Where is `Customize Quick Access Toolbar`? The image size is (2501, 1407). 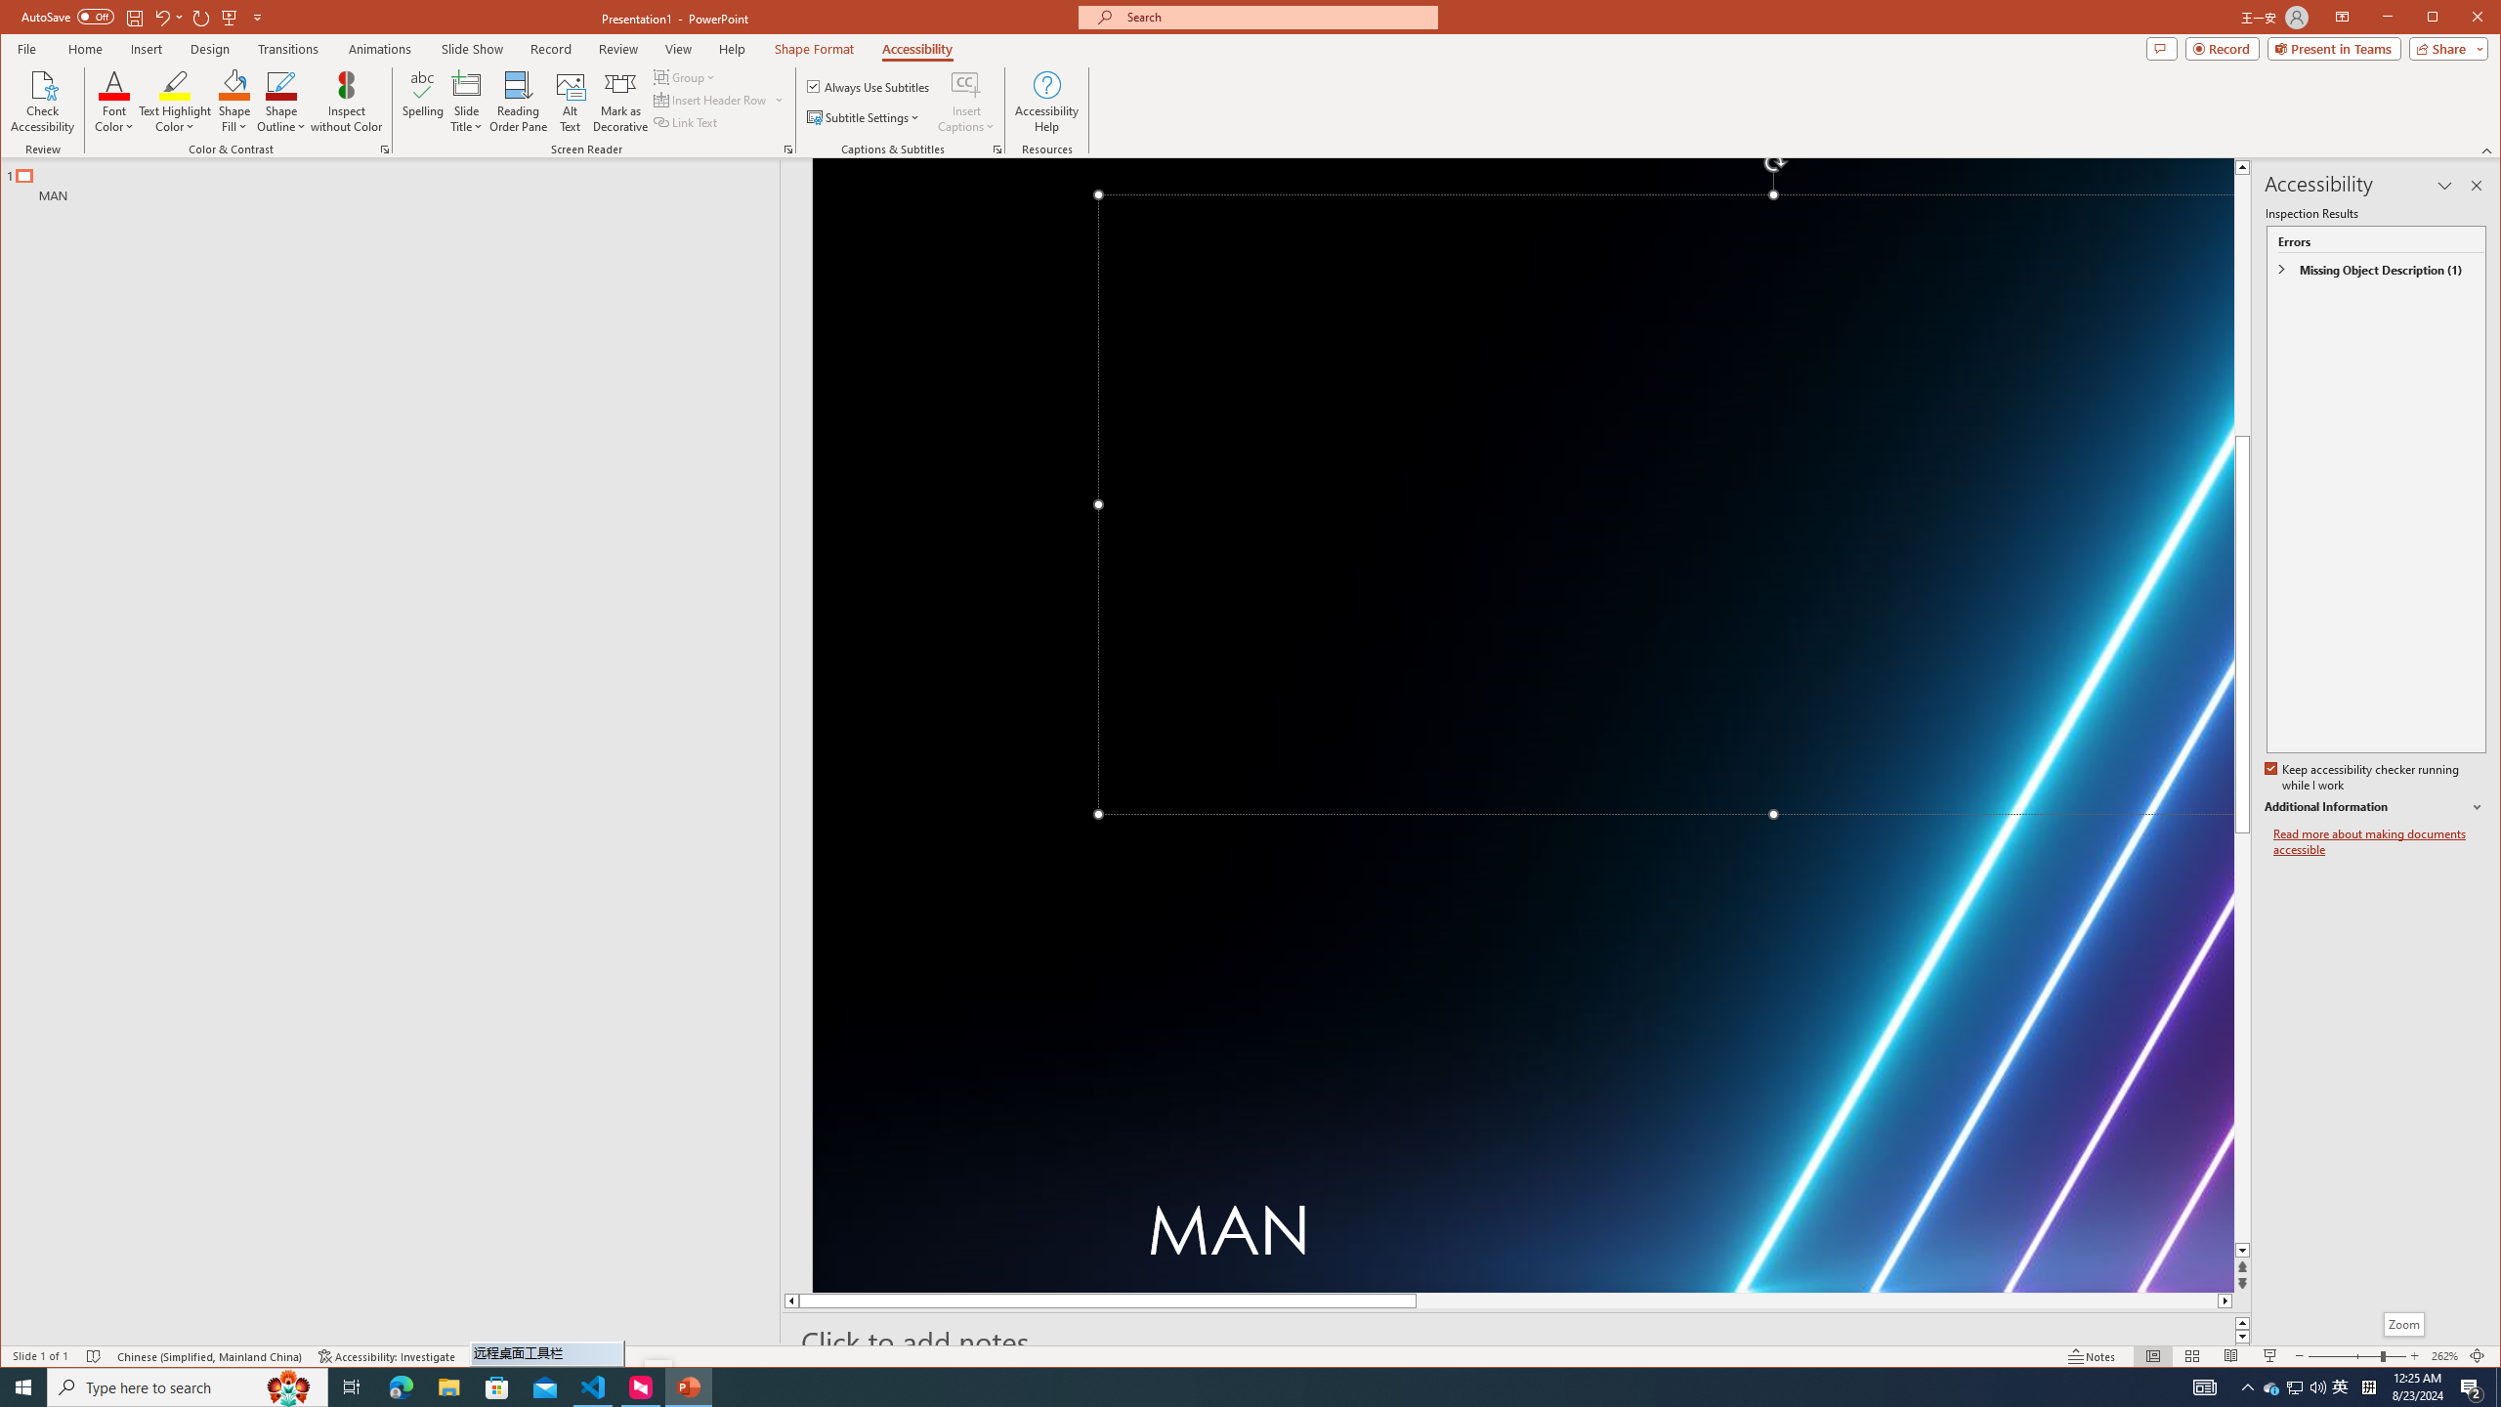 Customize Quick Access Toolbar is located at coordinates (258, 17).